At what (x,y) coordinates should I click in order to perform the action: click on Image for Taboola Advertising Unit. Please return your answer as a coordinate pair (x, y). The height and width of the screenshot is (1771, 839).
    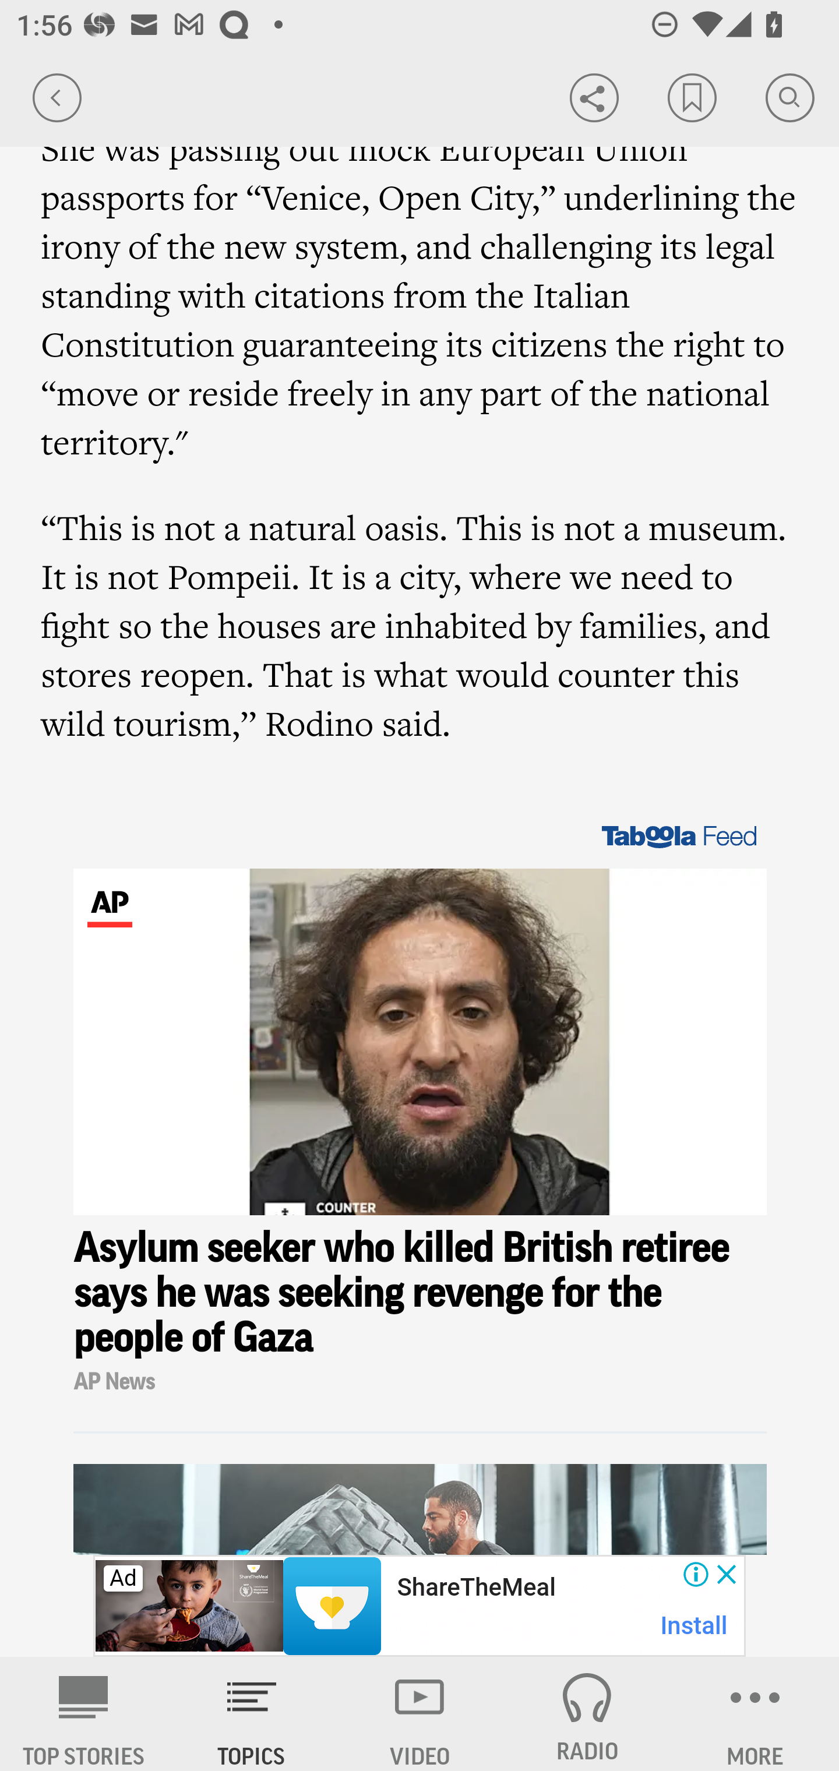
    Looking at the image, I should click on (421, 1042).